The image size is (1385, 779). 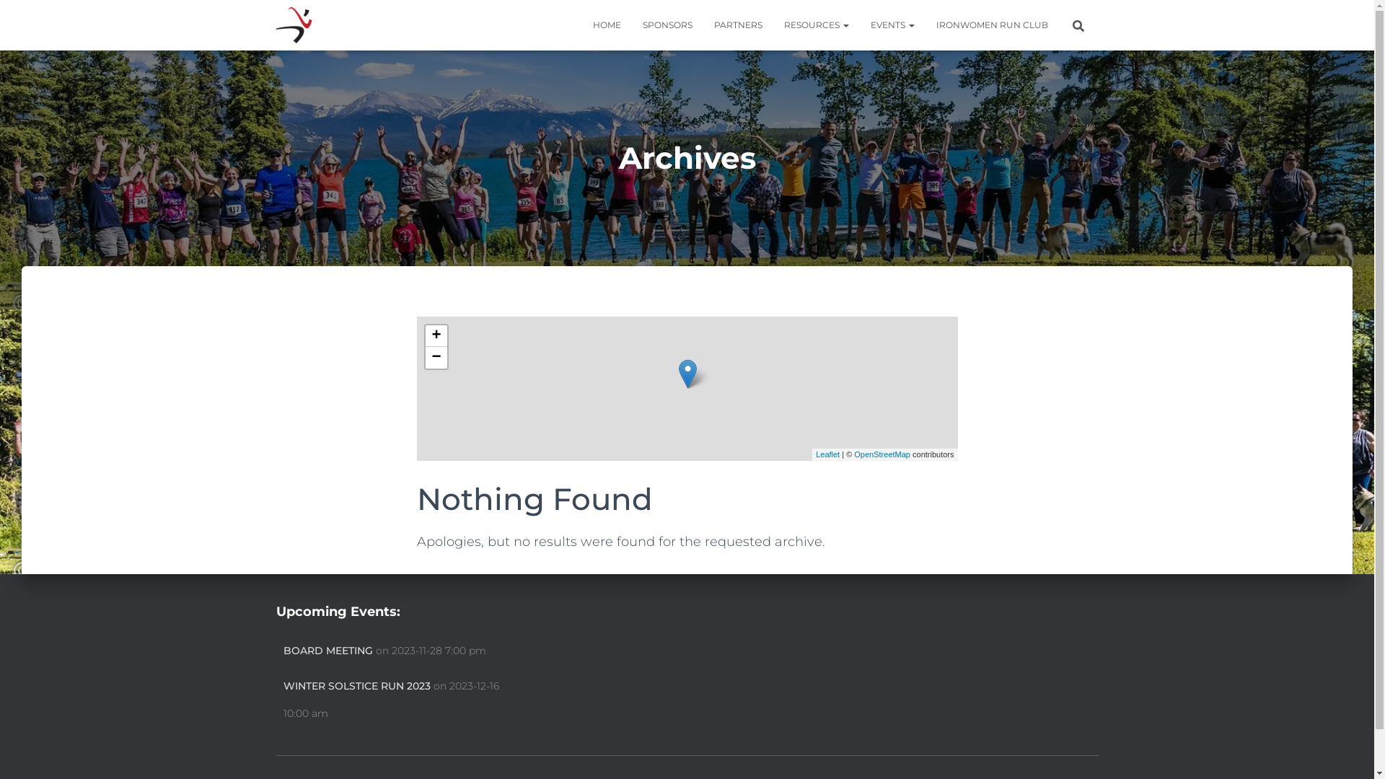 What do you see at coordinates (817, 25) in the screenshot?
I see `RESOURCES` at bounding box center [817, 25].